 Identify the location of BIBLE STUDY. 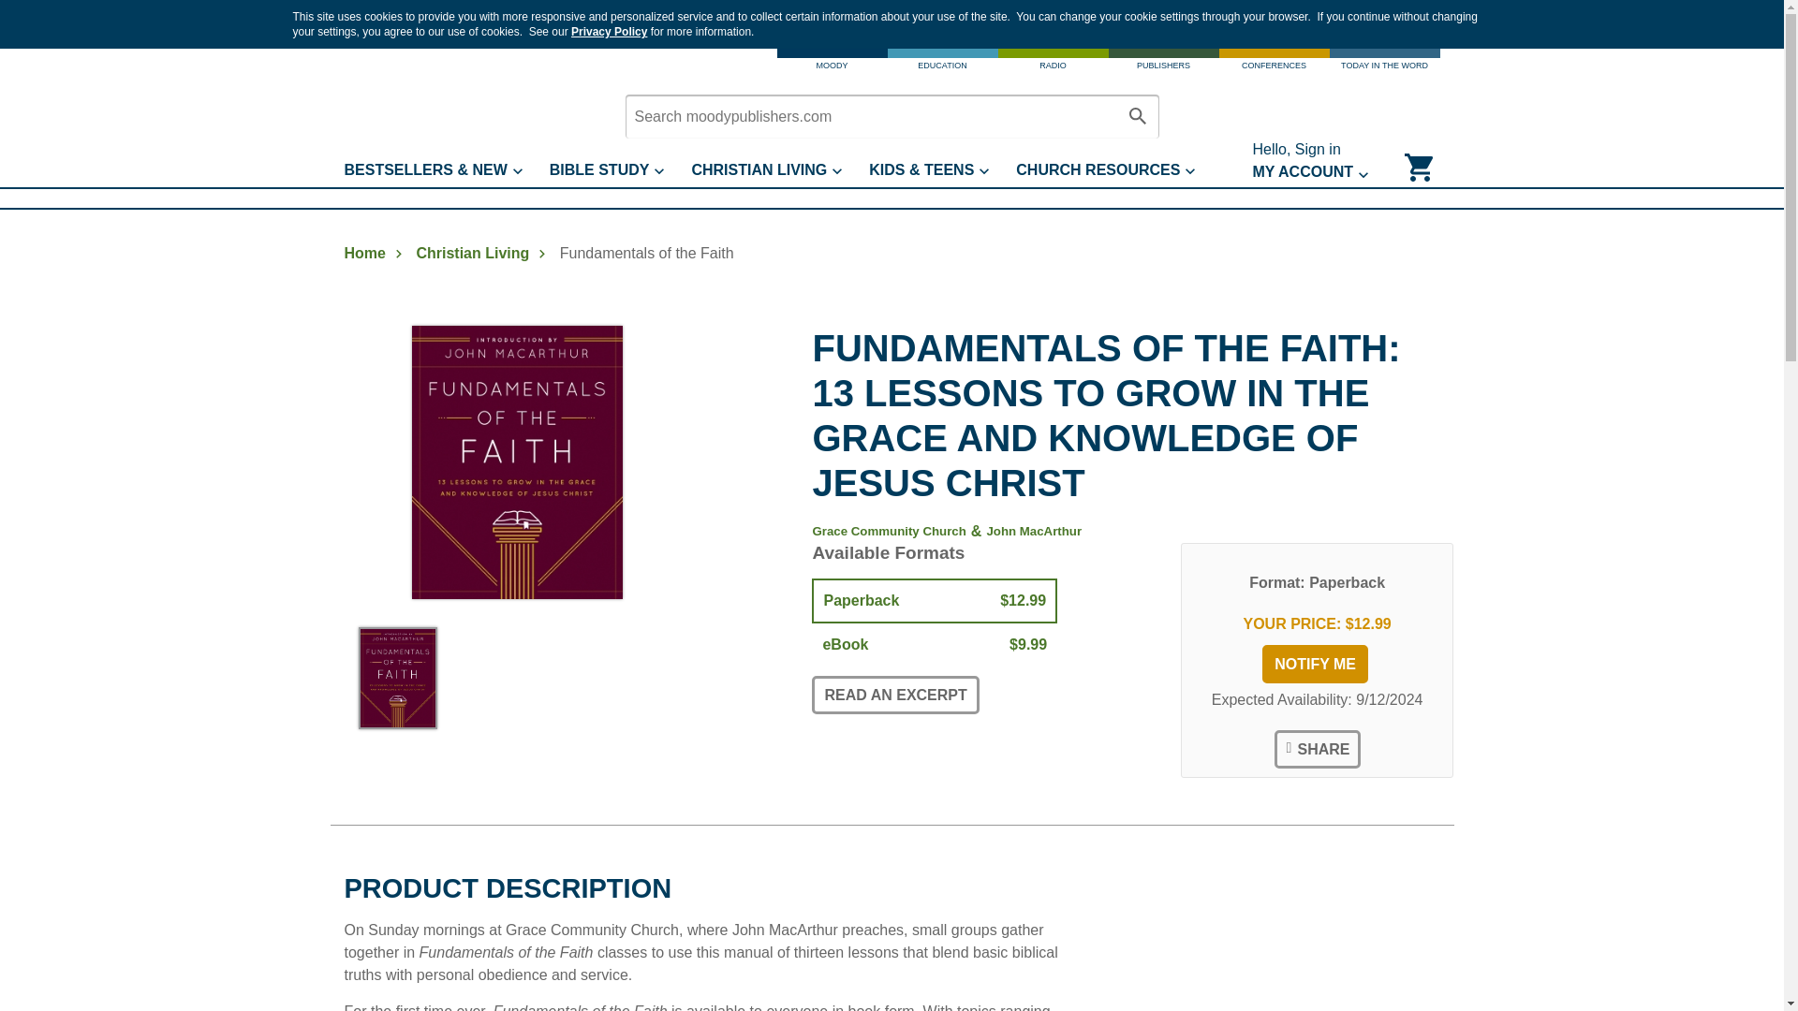
(621, 170).